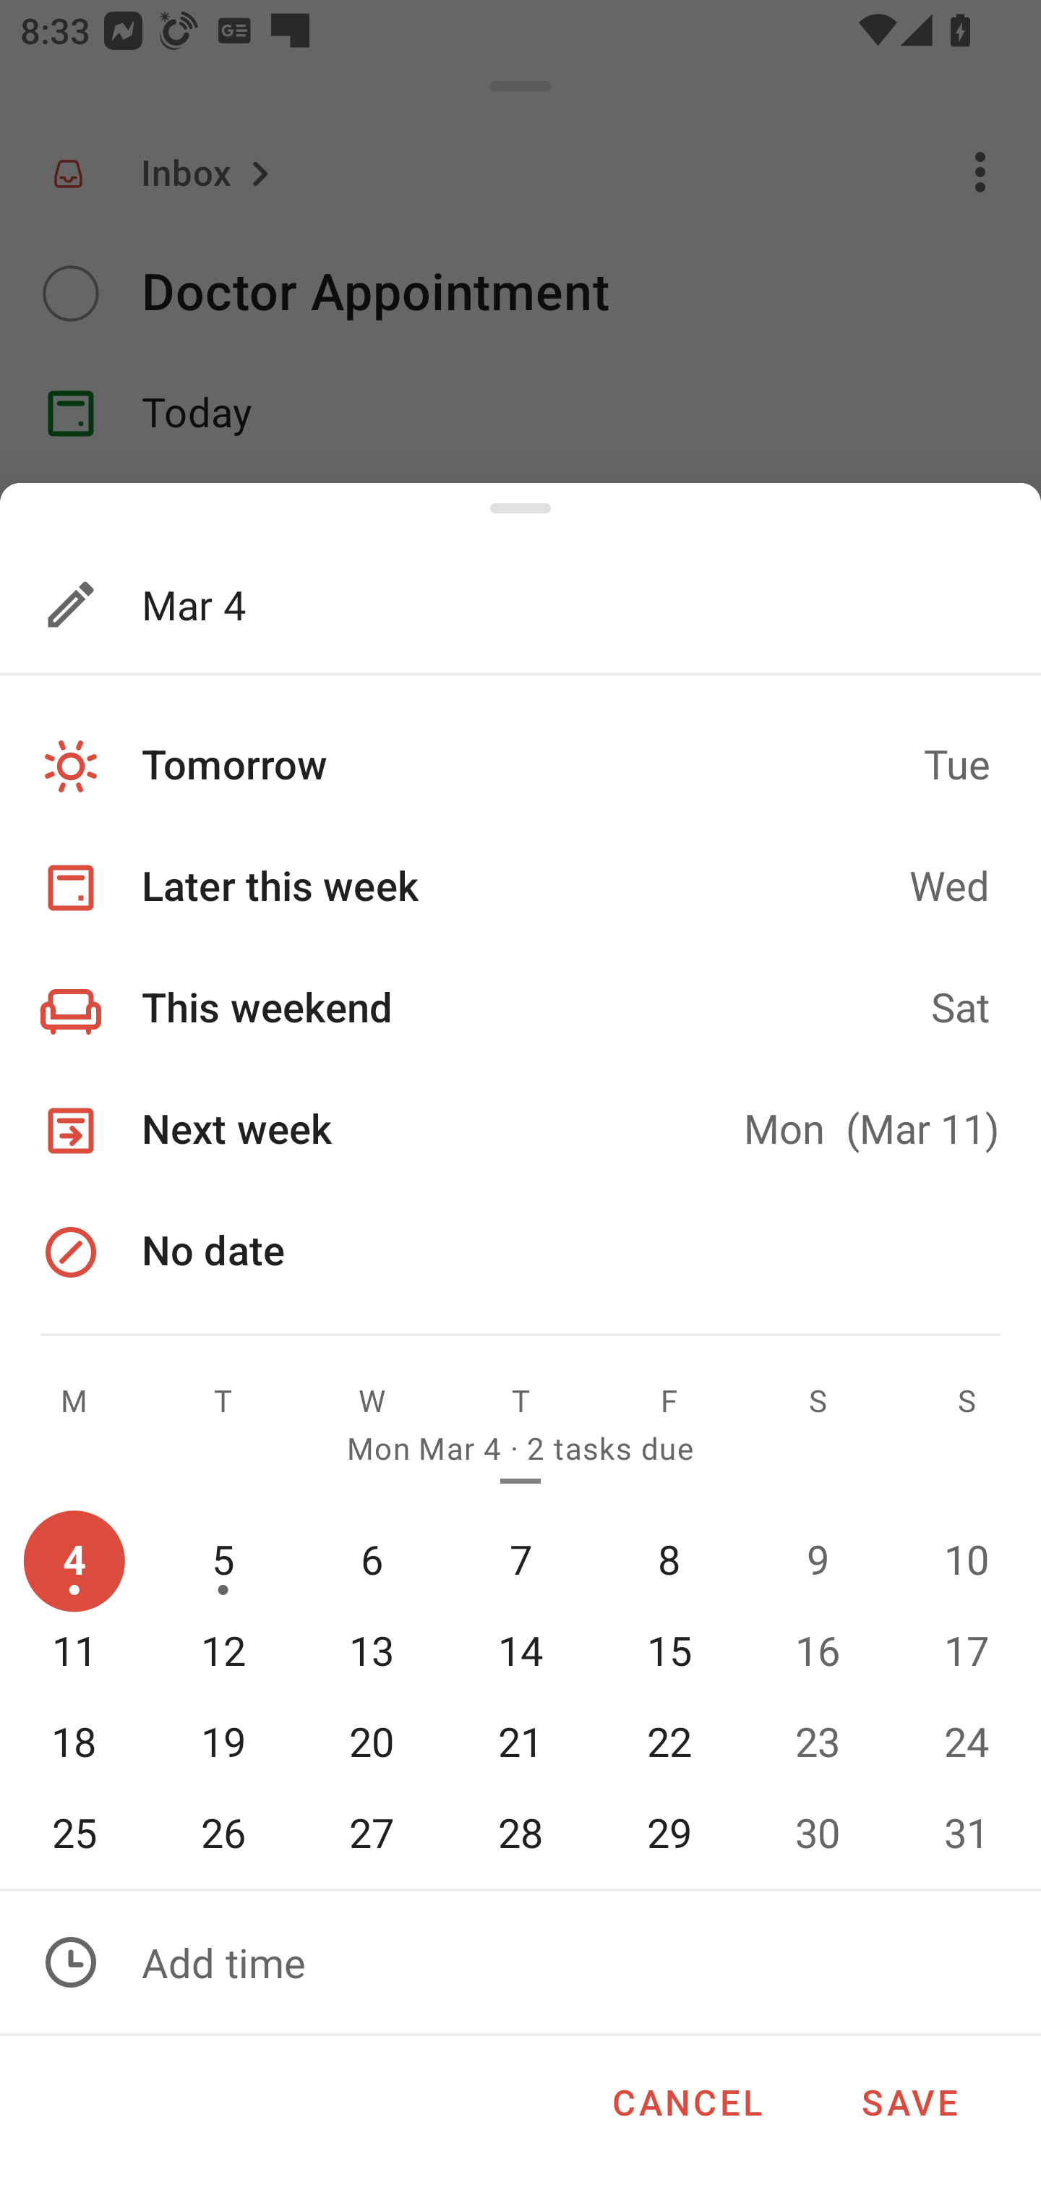 This screenshot has width=1041, height=2198. Describe the element at coordinates (520, 1962) in the screenshot. I see `Add time` at that location.